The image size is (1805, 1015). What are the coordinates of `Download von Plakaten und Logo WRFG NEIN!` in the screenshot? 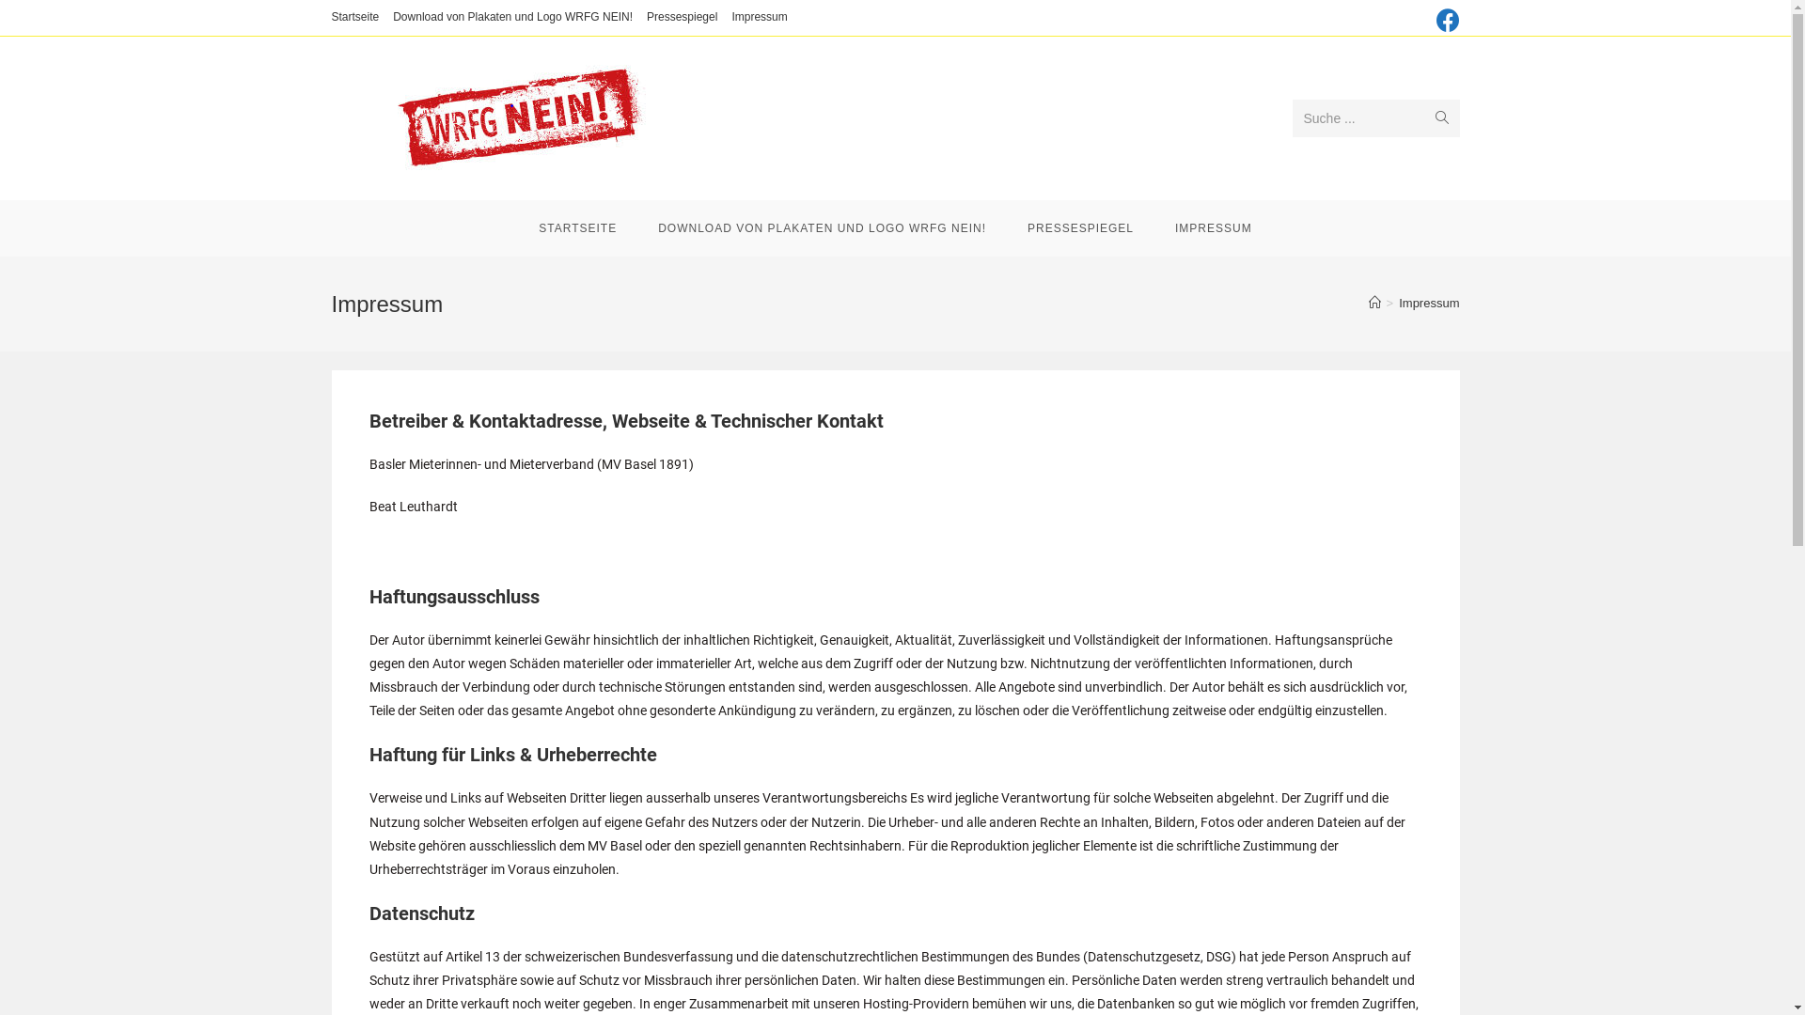 It's located at (513, 18).